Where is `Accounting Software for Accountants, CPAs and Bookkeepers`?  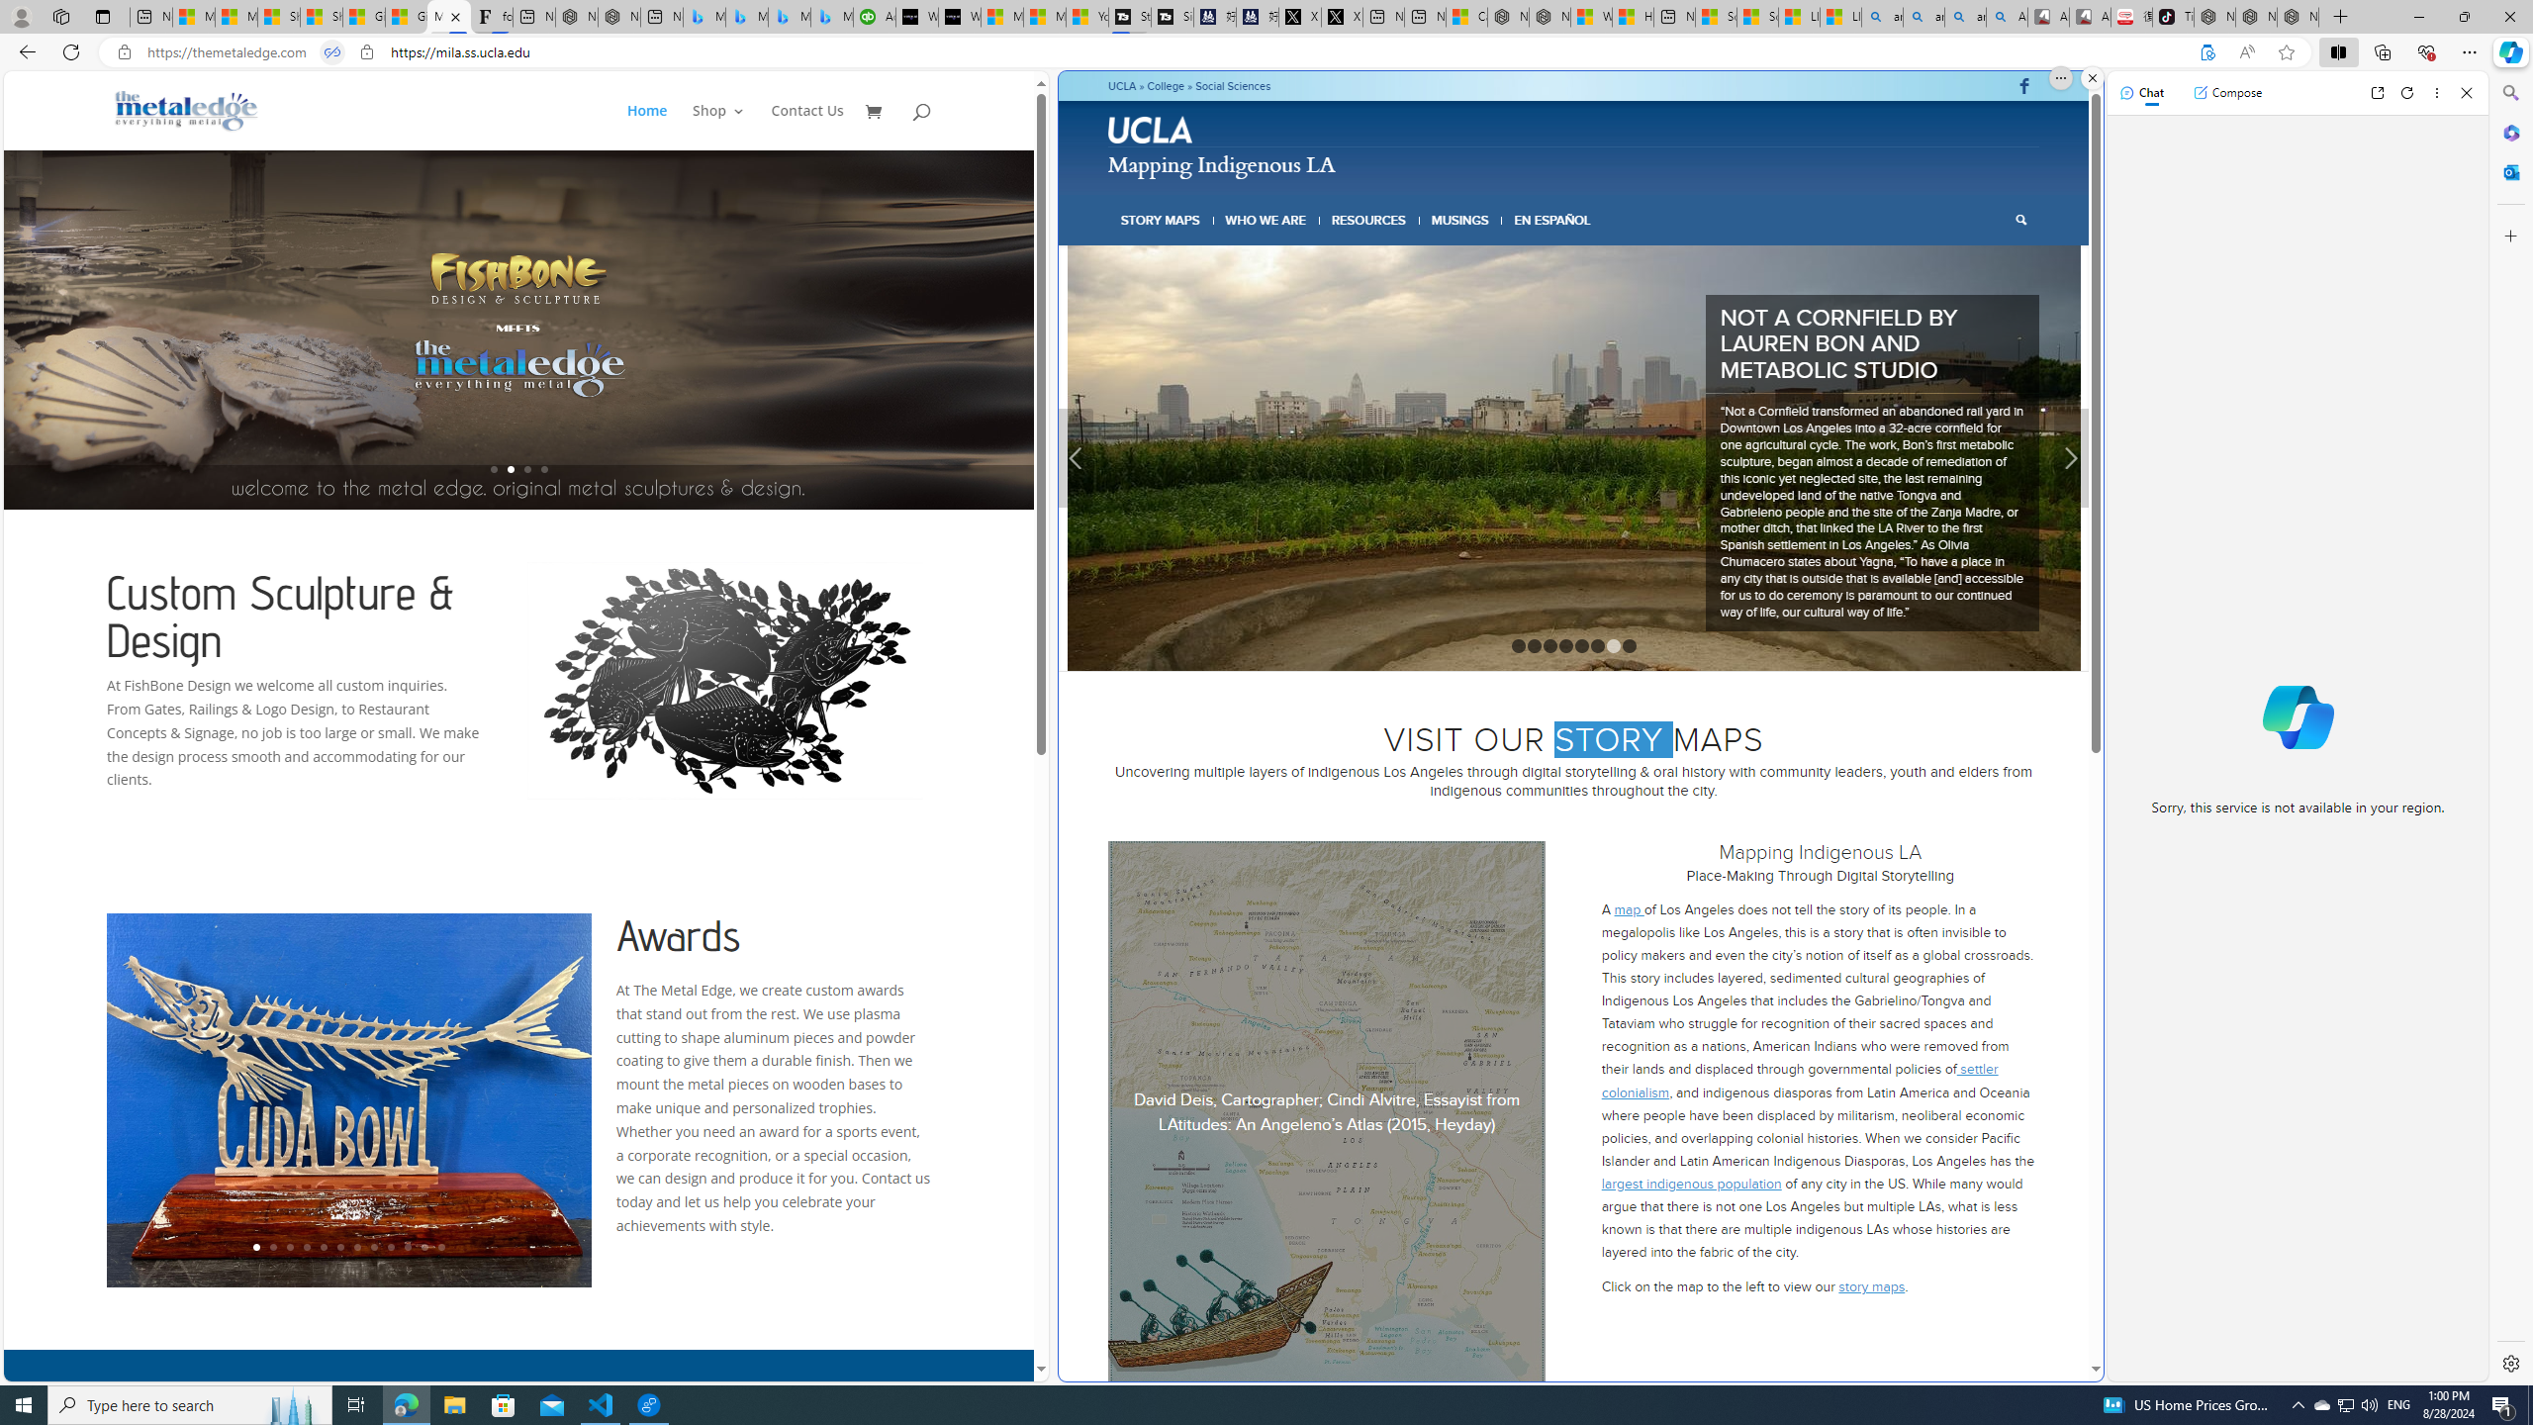 Accounting Software for Accountants, CPAs and Bookkeepers is located at coordinates (875, 17).